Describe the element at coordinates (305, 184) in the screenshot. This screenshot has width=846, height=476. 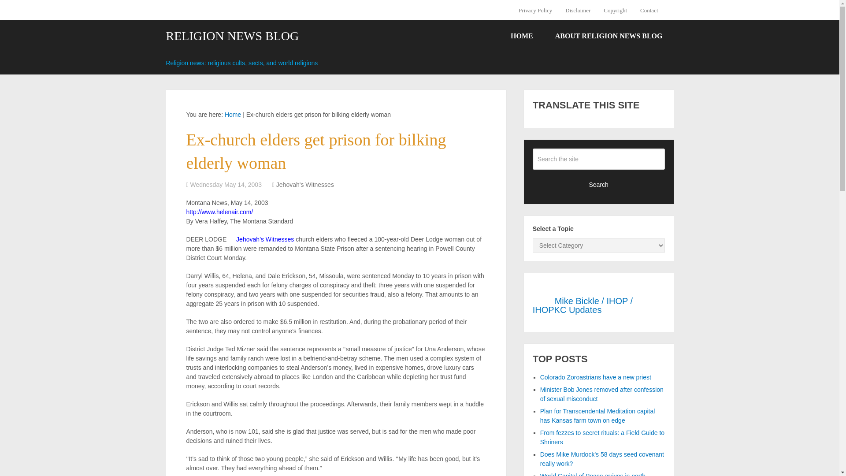
I see `View all posts in Jehovah's Witnesses` at that location.